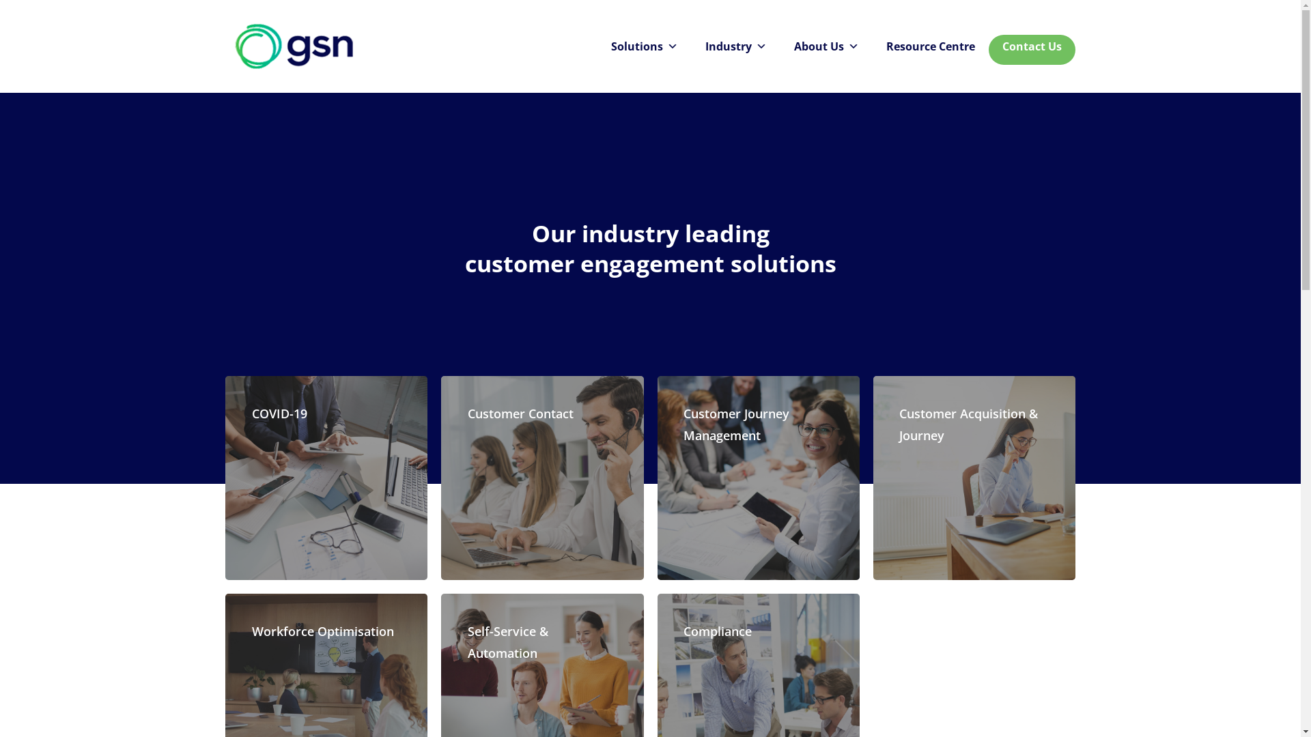 This screenshot has width=1311, height=737. Describe the element at coordinates (294, 46) in the screenshot. I see `GSN - Call Centre Software` at that location.